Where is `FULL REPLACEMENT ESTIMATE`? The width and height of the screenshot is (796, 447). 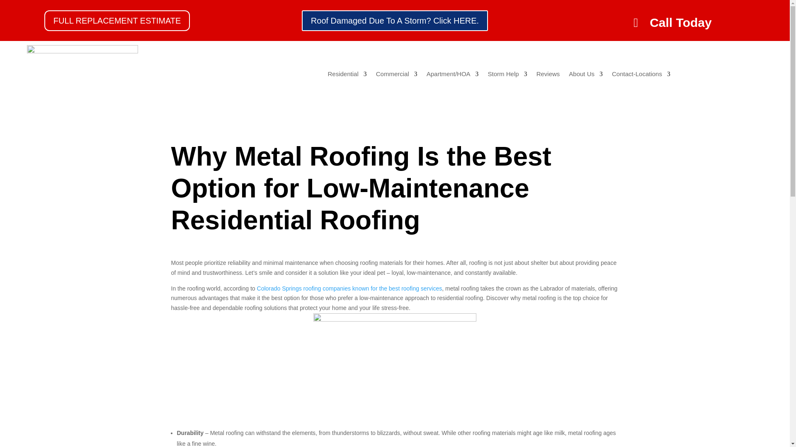
FULL REPLACEMENT ESTIMATE is located at coordinates (117, 20).